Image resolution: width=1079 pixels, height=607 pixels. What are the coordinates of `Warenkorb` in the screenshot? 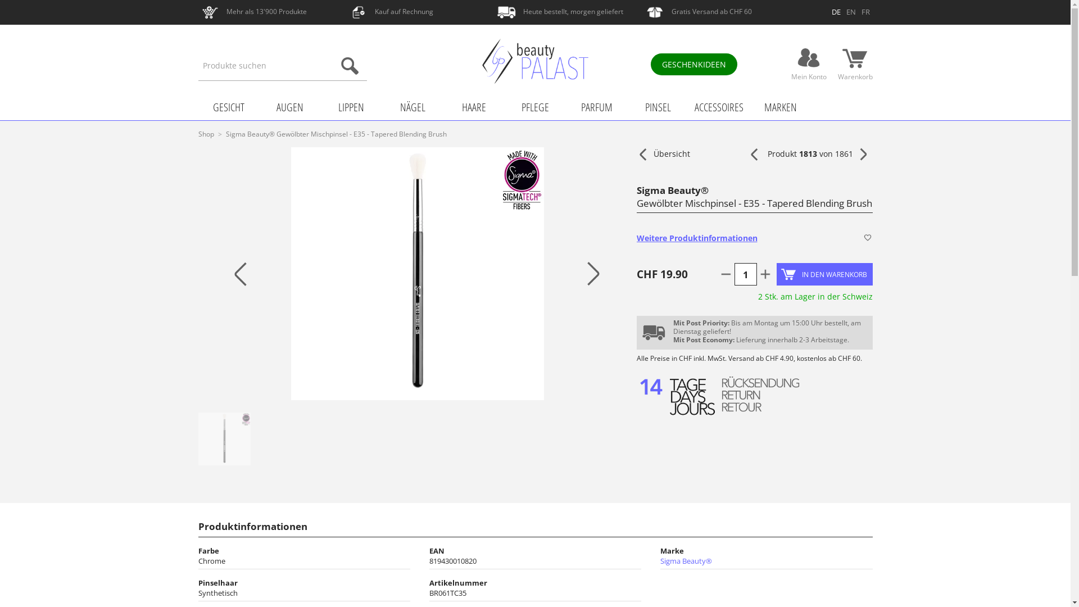 It's located at (855, 58).